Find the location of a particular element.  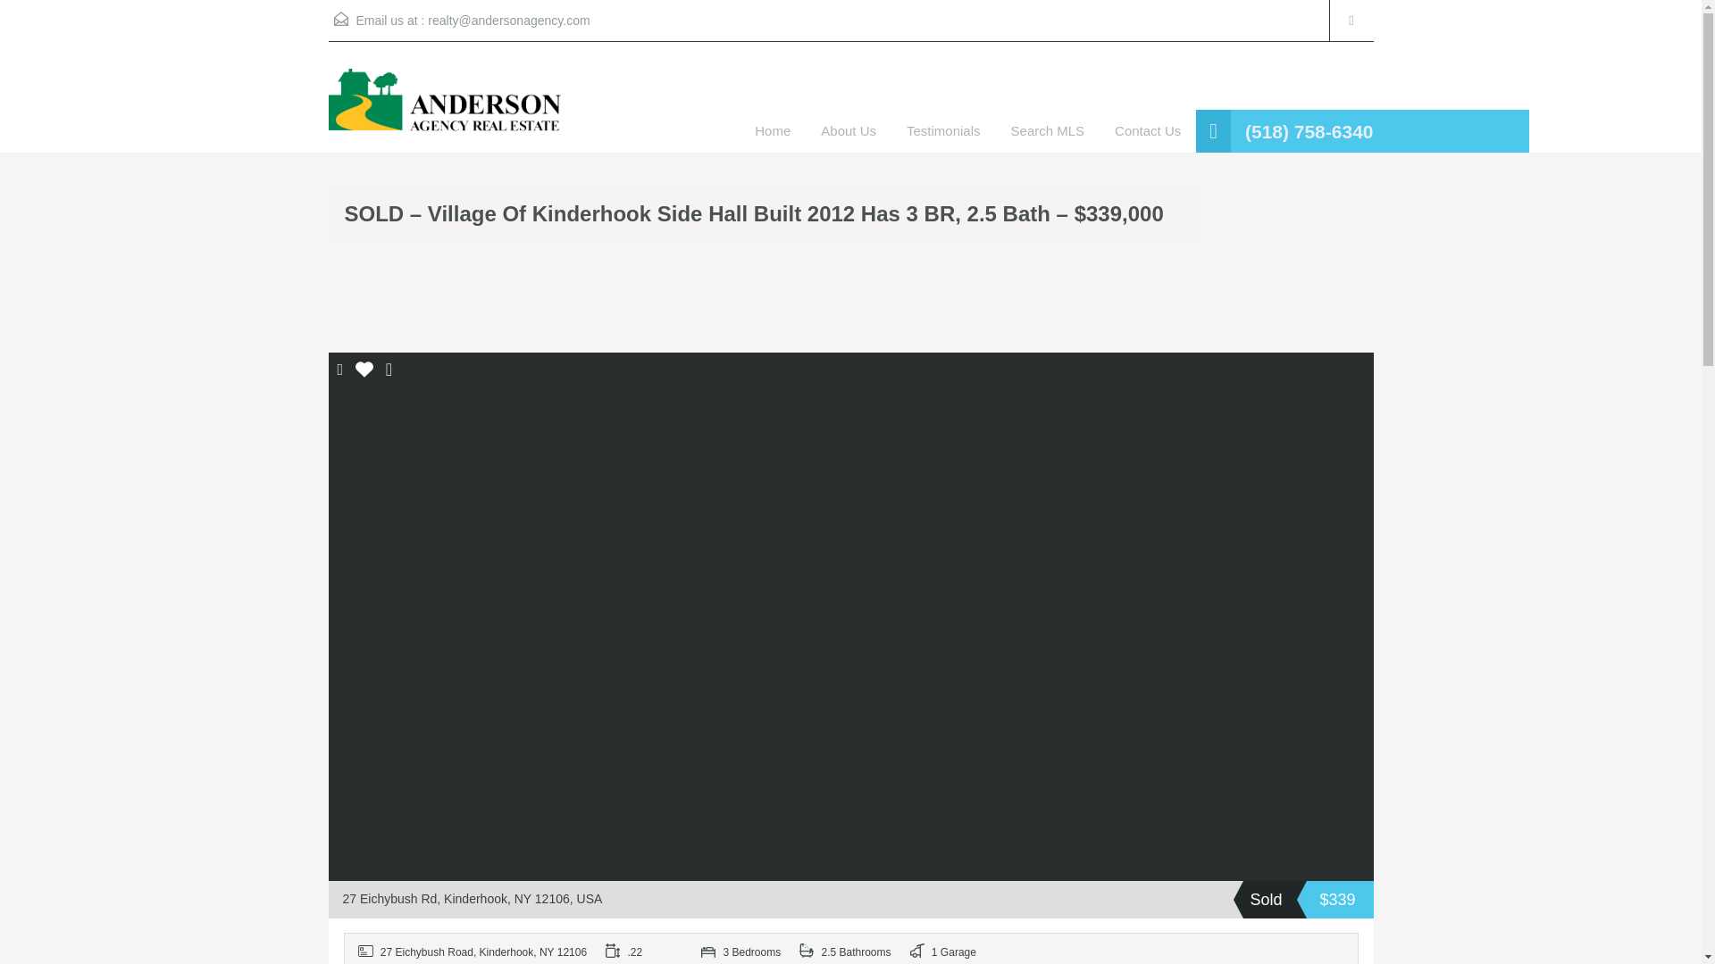

Search MLS is located at coordinates (1049, 130).